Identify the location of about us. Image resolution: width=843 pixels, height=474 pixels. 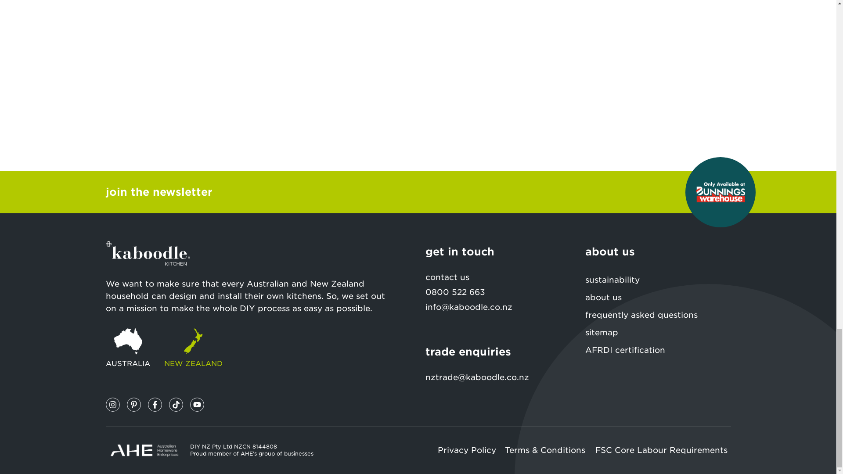
(658, 297).